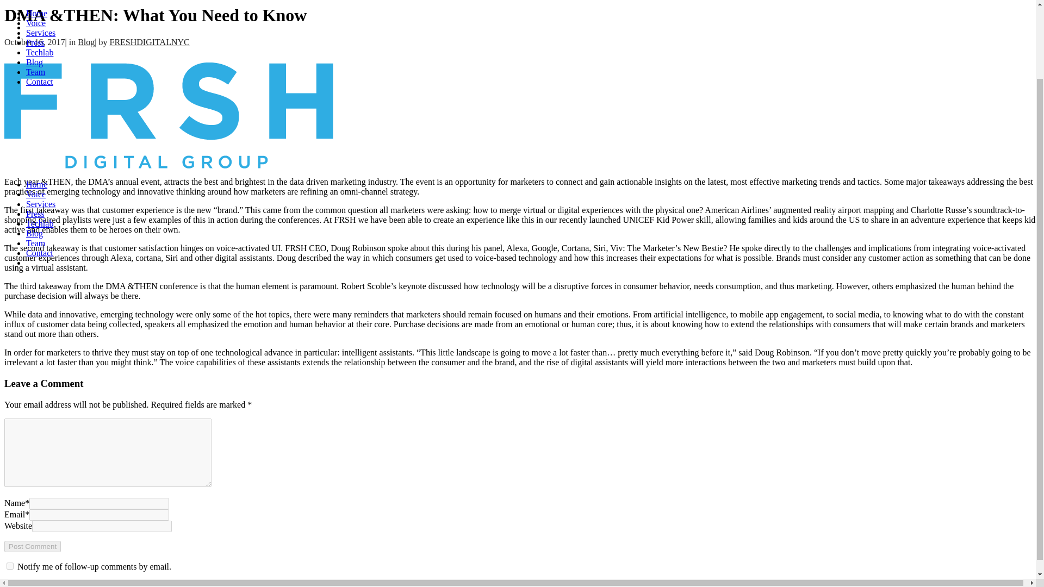 This screenshot has width=1044, height=587. What do you see at coordinates (40, 118) in the screenshot?
I see `Services` at bounding box center [40, 118].